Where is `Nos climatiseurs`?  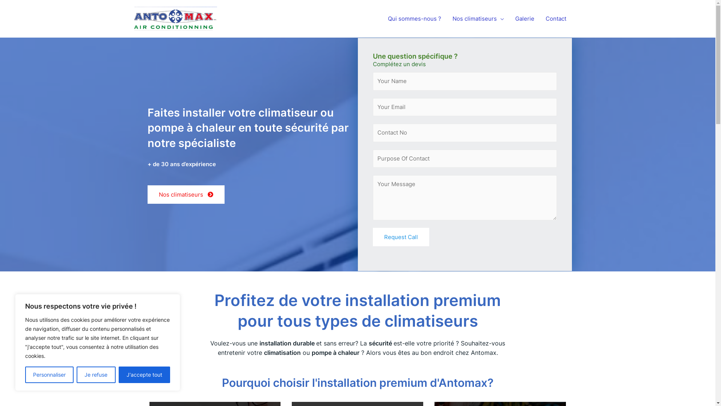
Nos climatiseurs is located at coordinates (186, 195).